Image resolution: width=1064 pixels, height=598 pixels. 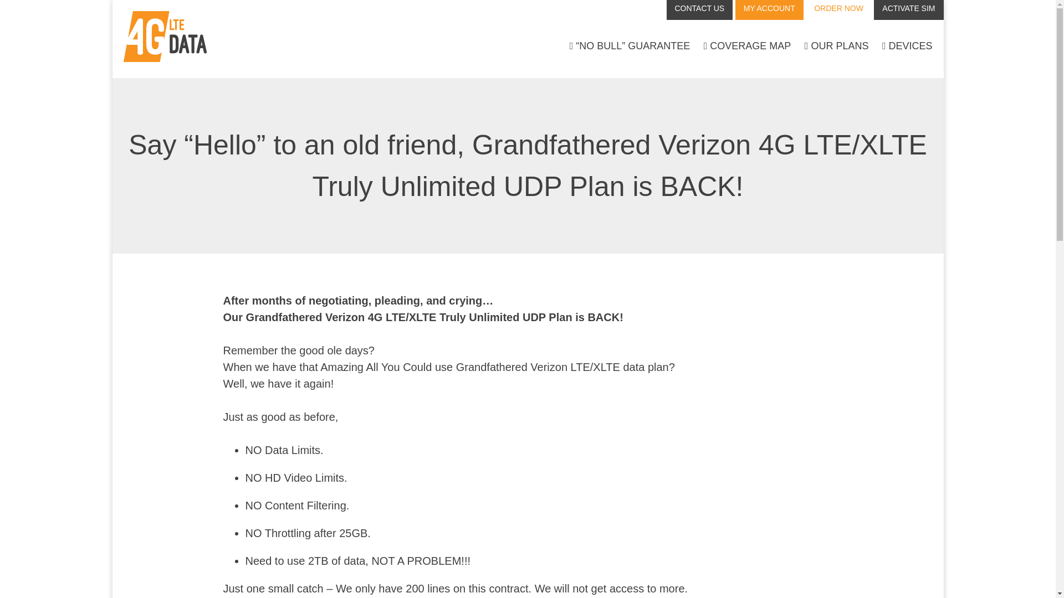 I want to click on ACTIVATE SIM, so click(x=908, y=10).